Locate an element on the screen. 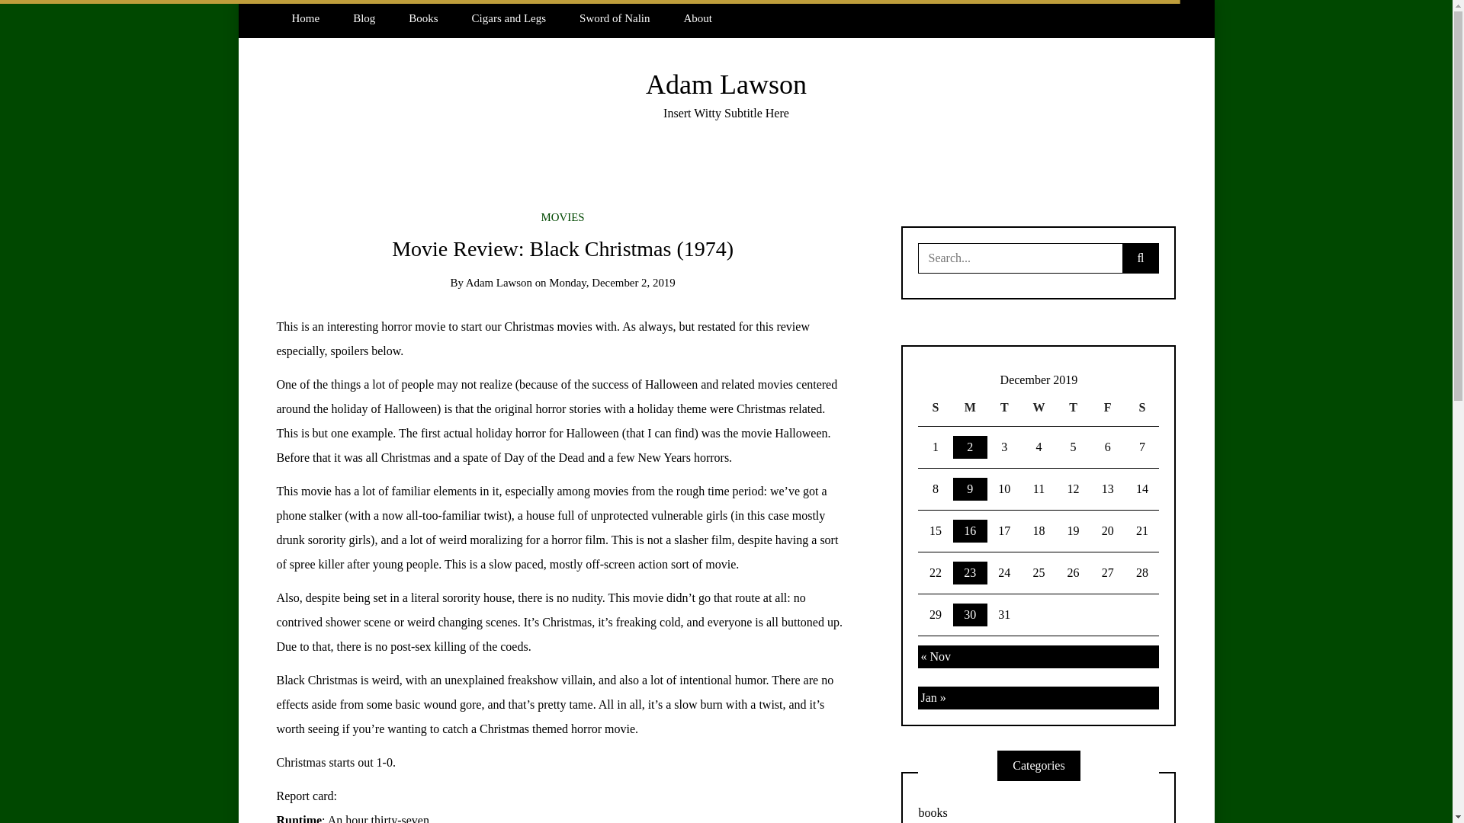 This screenshot has height=823, width=1464. 30 is located at coordinates (970, 614).